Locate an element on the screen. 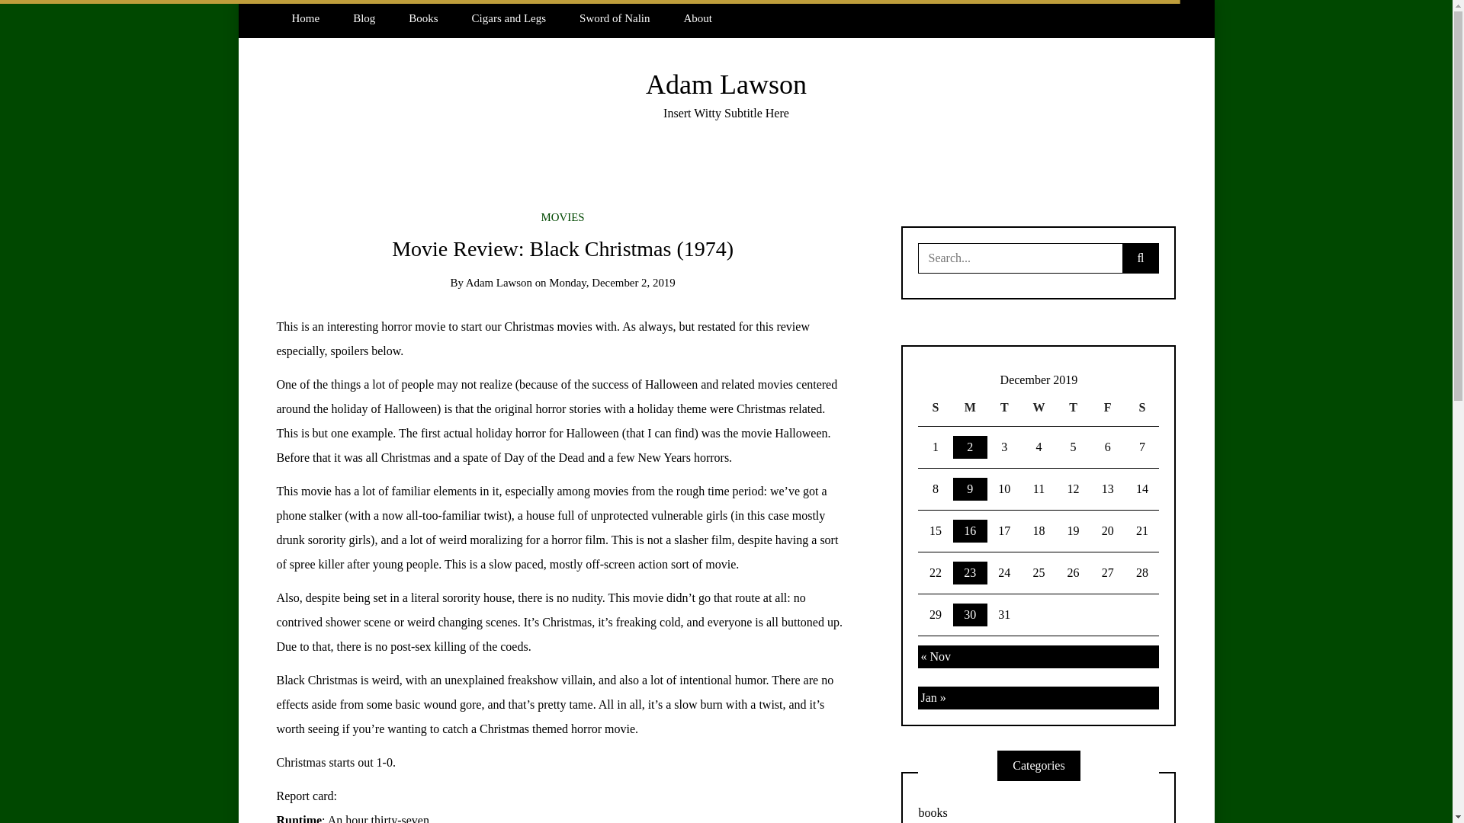 This screenshot has height=823, width=1464. 30 is located at coordinates (970, 614).